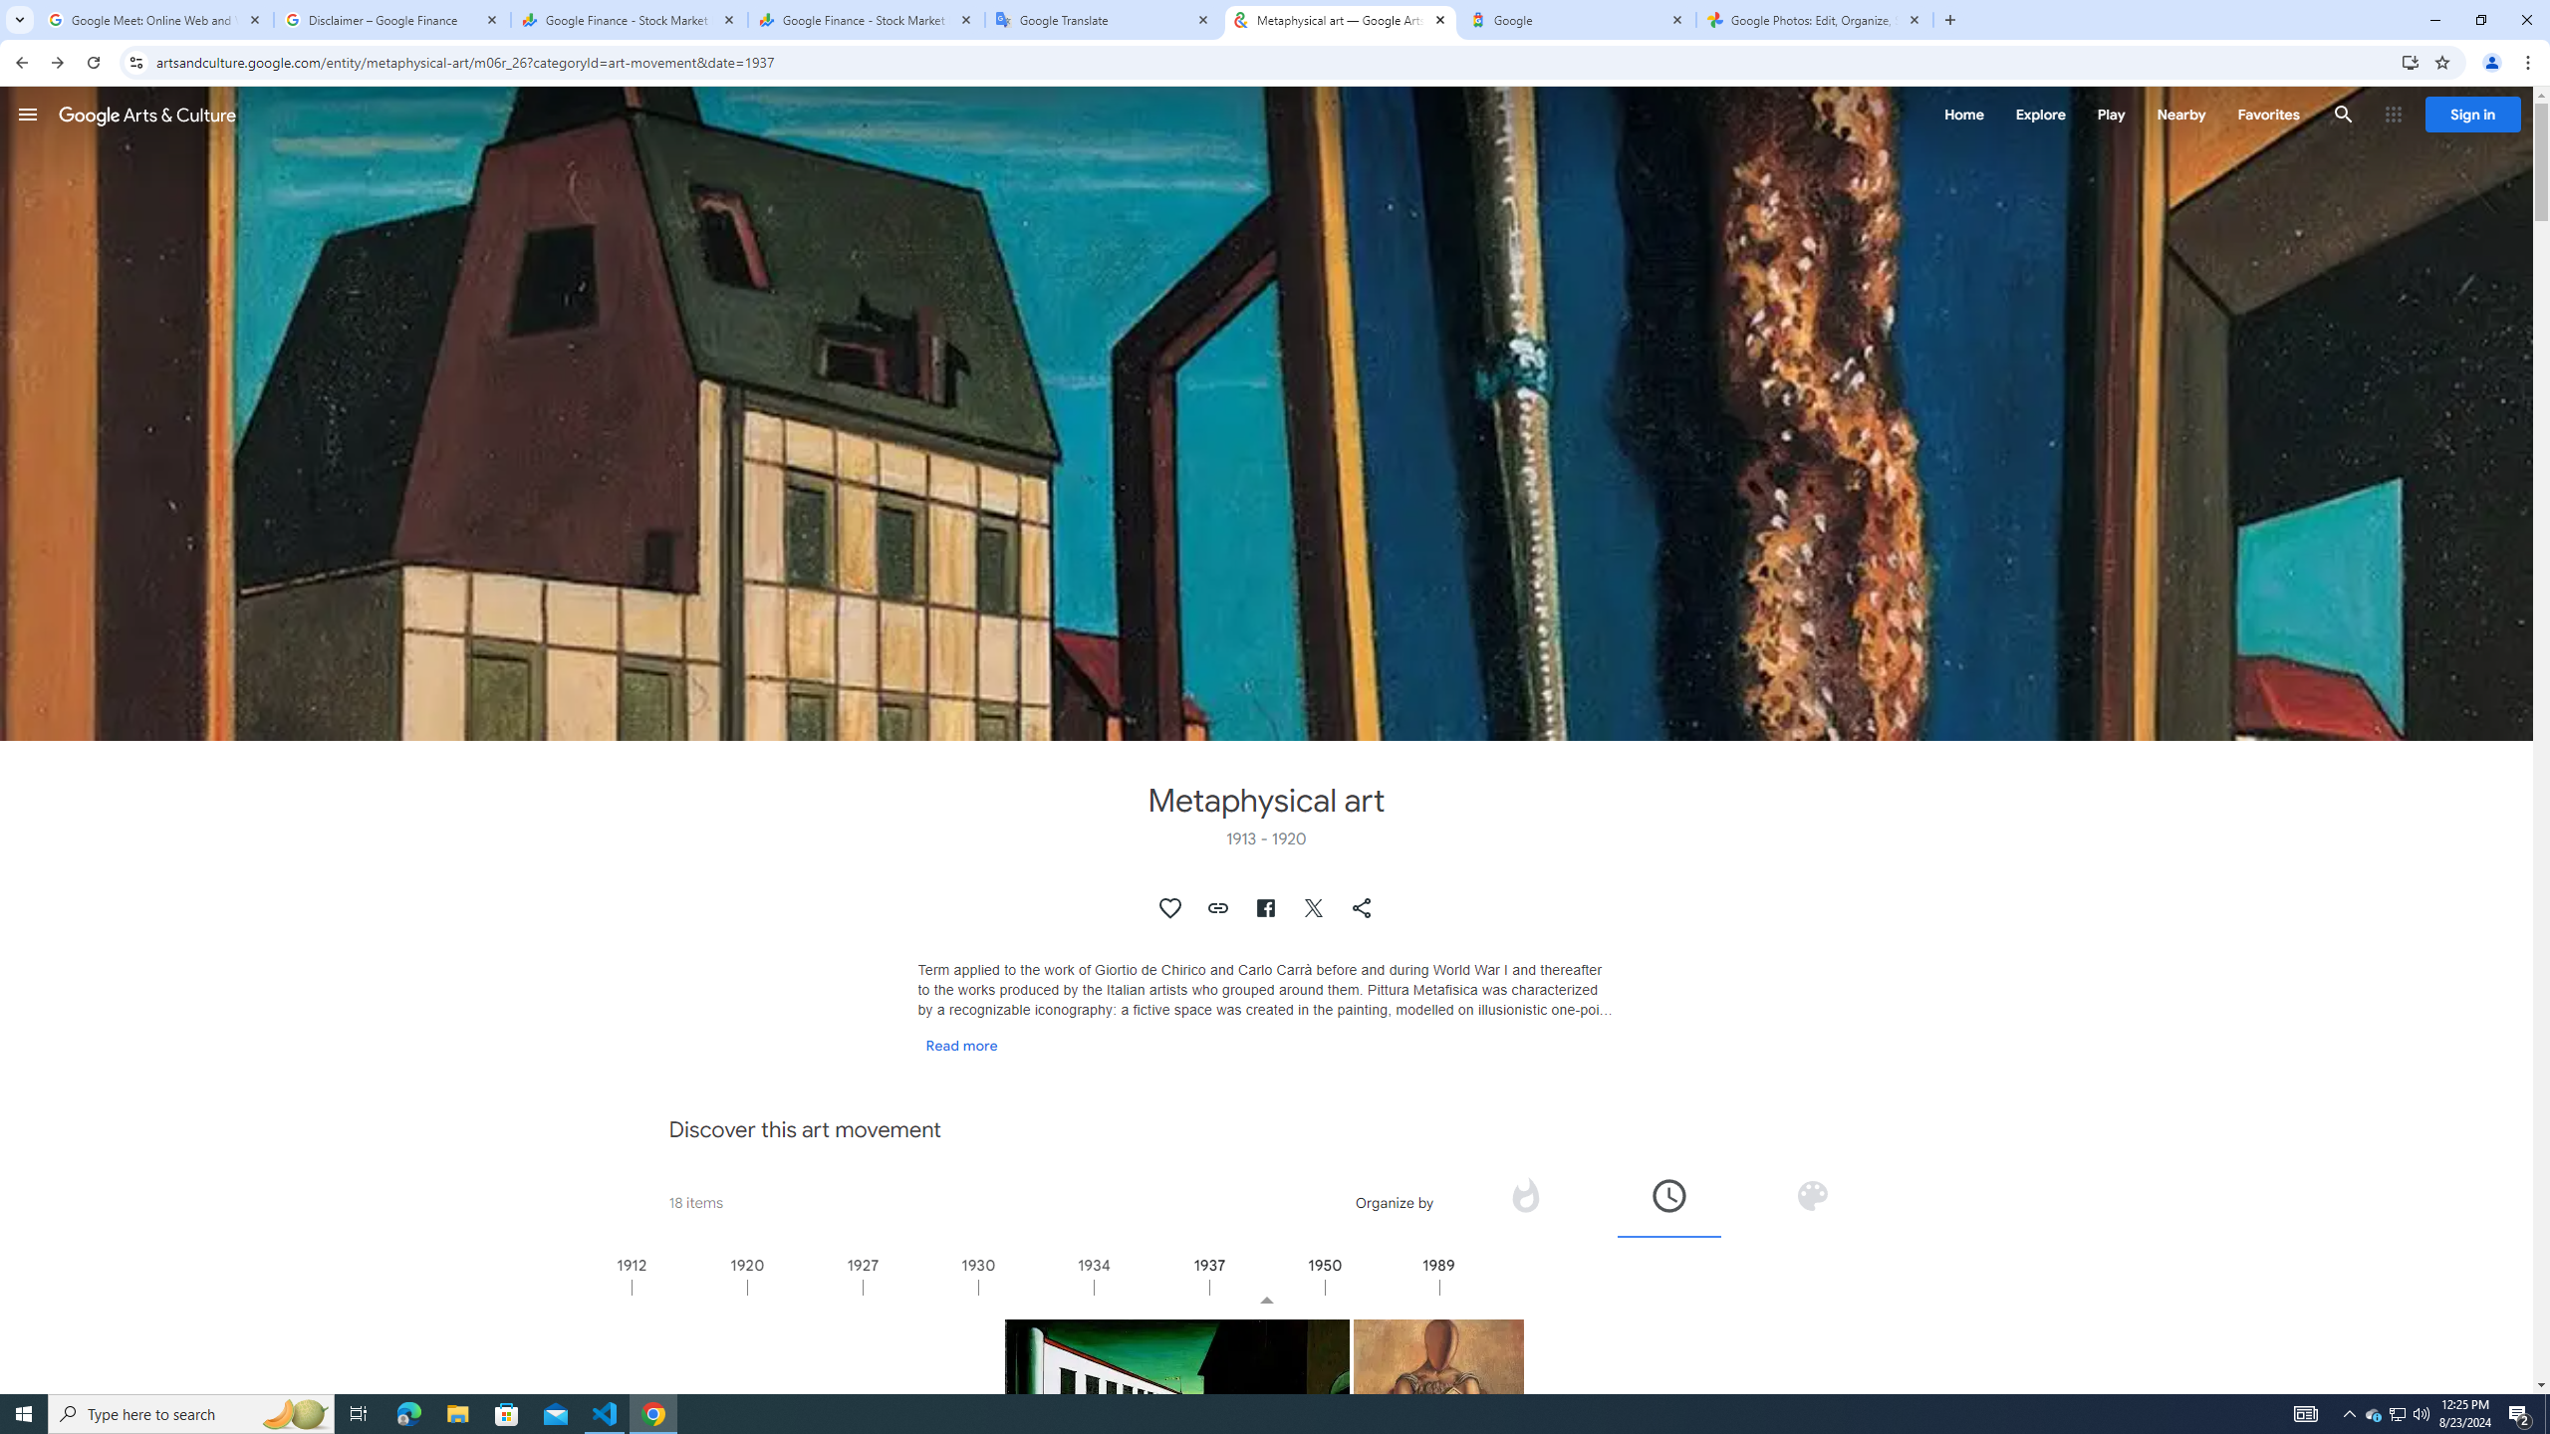 The height and width of the screenshot is (1434, 2550). What do you see at coordinates (962, 1046) in the screenshot?
I see `Read more` at bounding box center [962, 1046].